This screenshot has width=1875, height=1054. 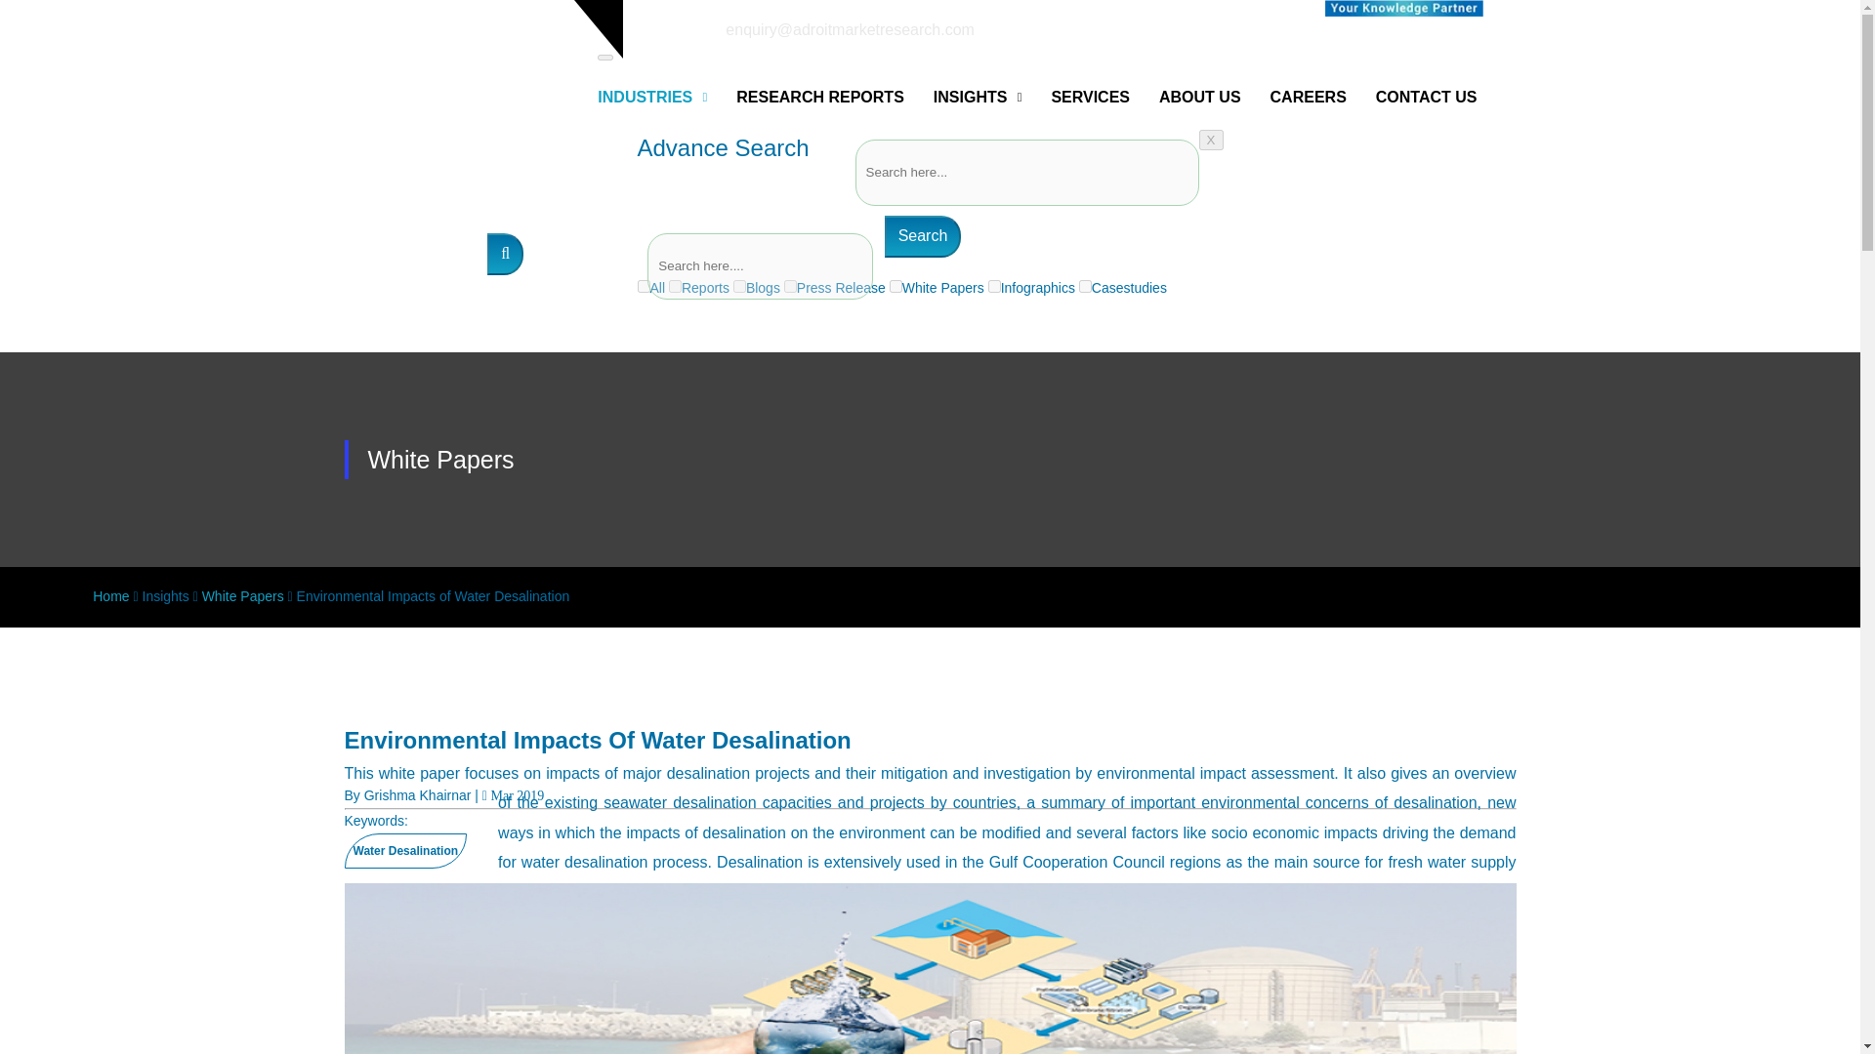 I want to click on whitepaper, so click(x=895, y=287).